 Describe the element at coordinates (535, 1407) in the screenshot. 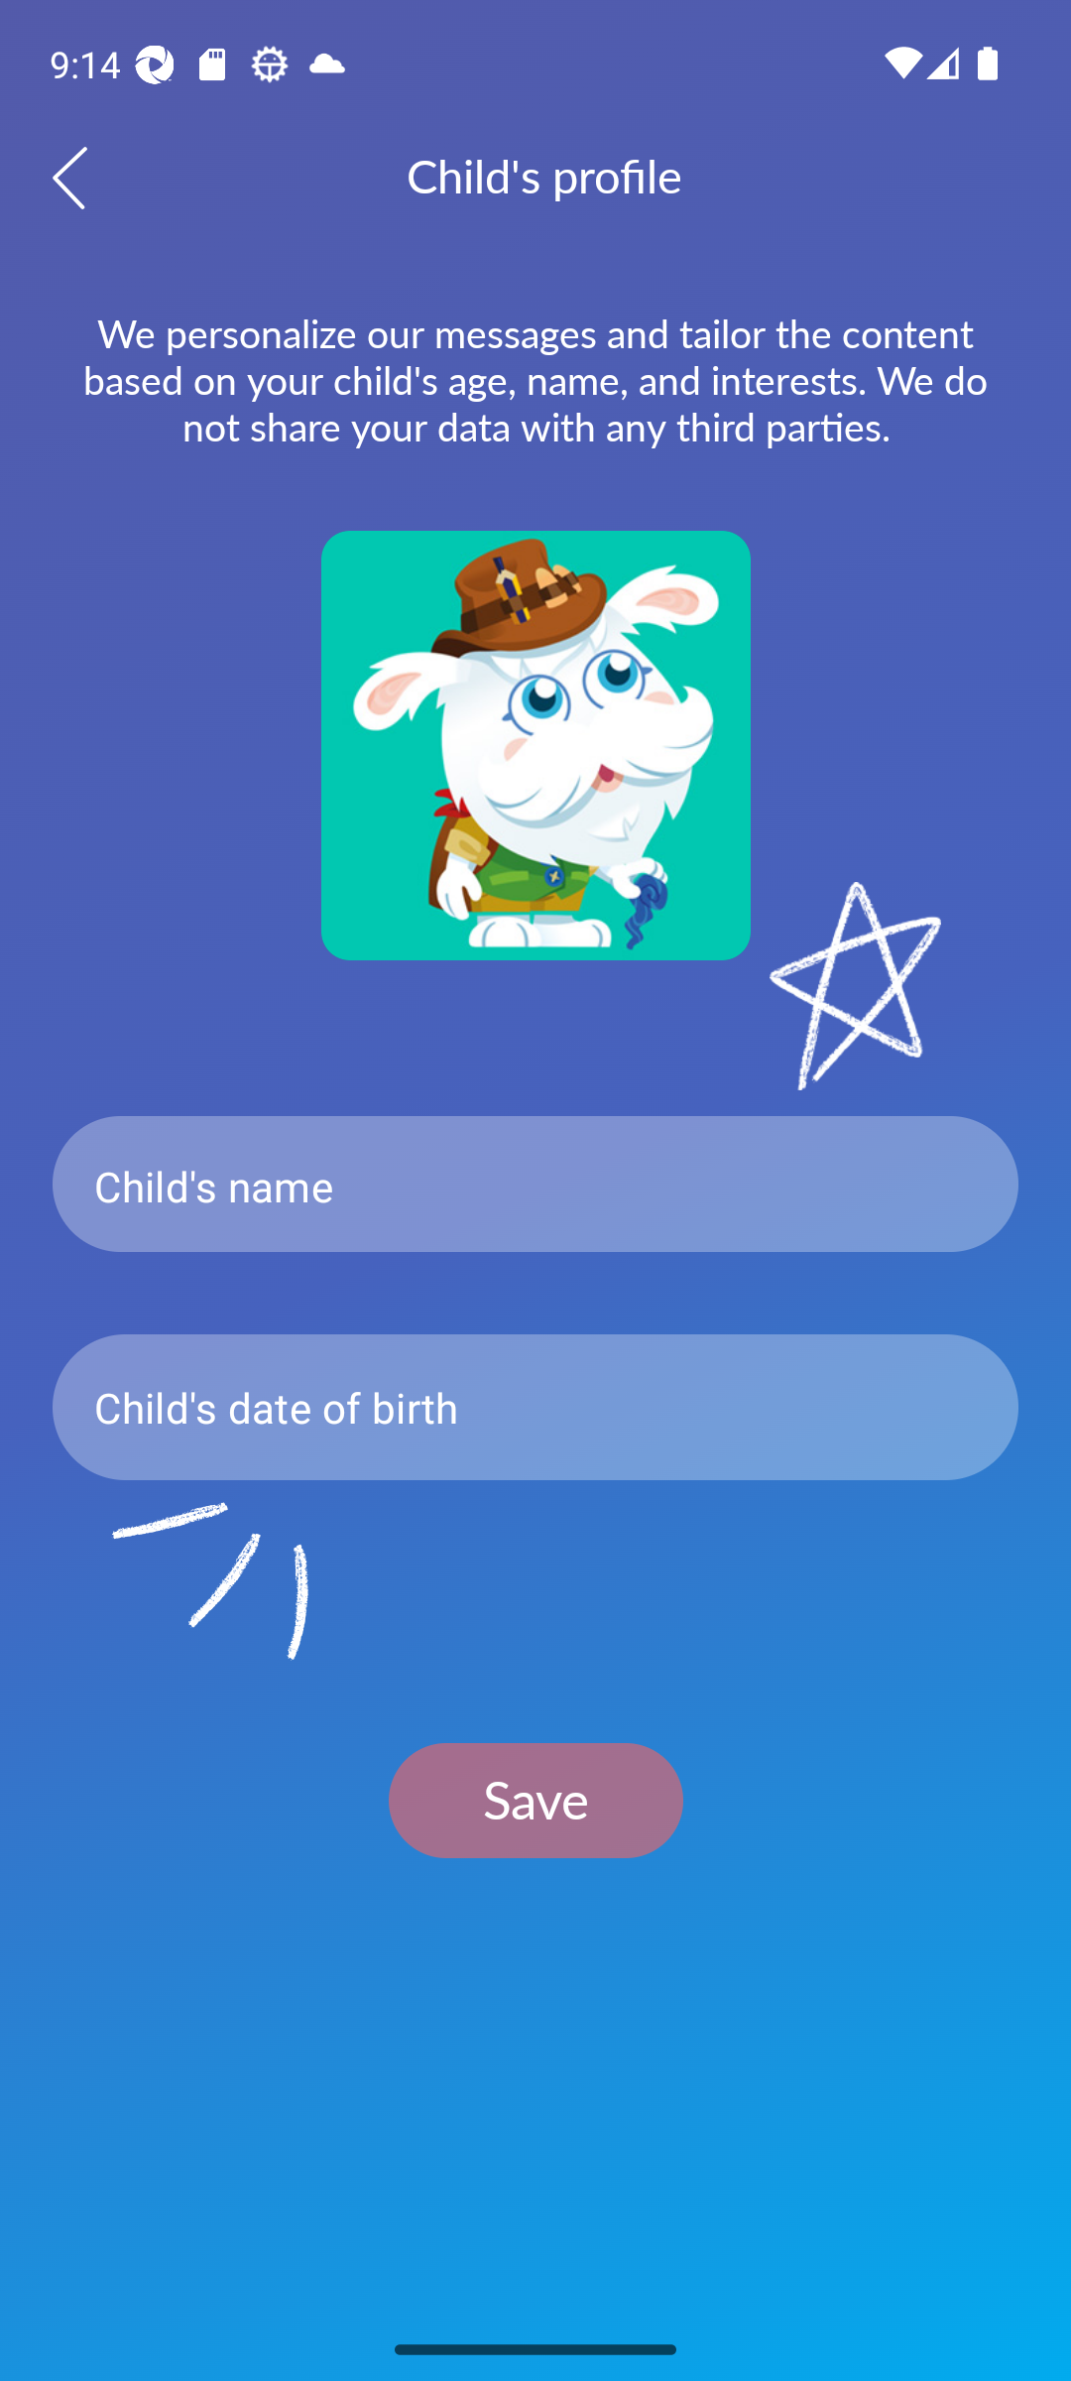

I see `Child's date of birth` at that location.